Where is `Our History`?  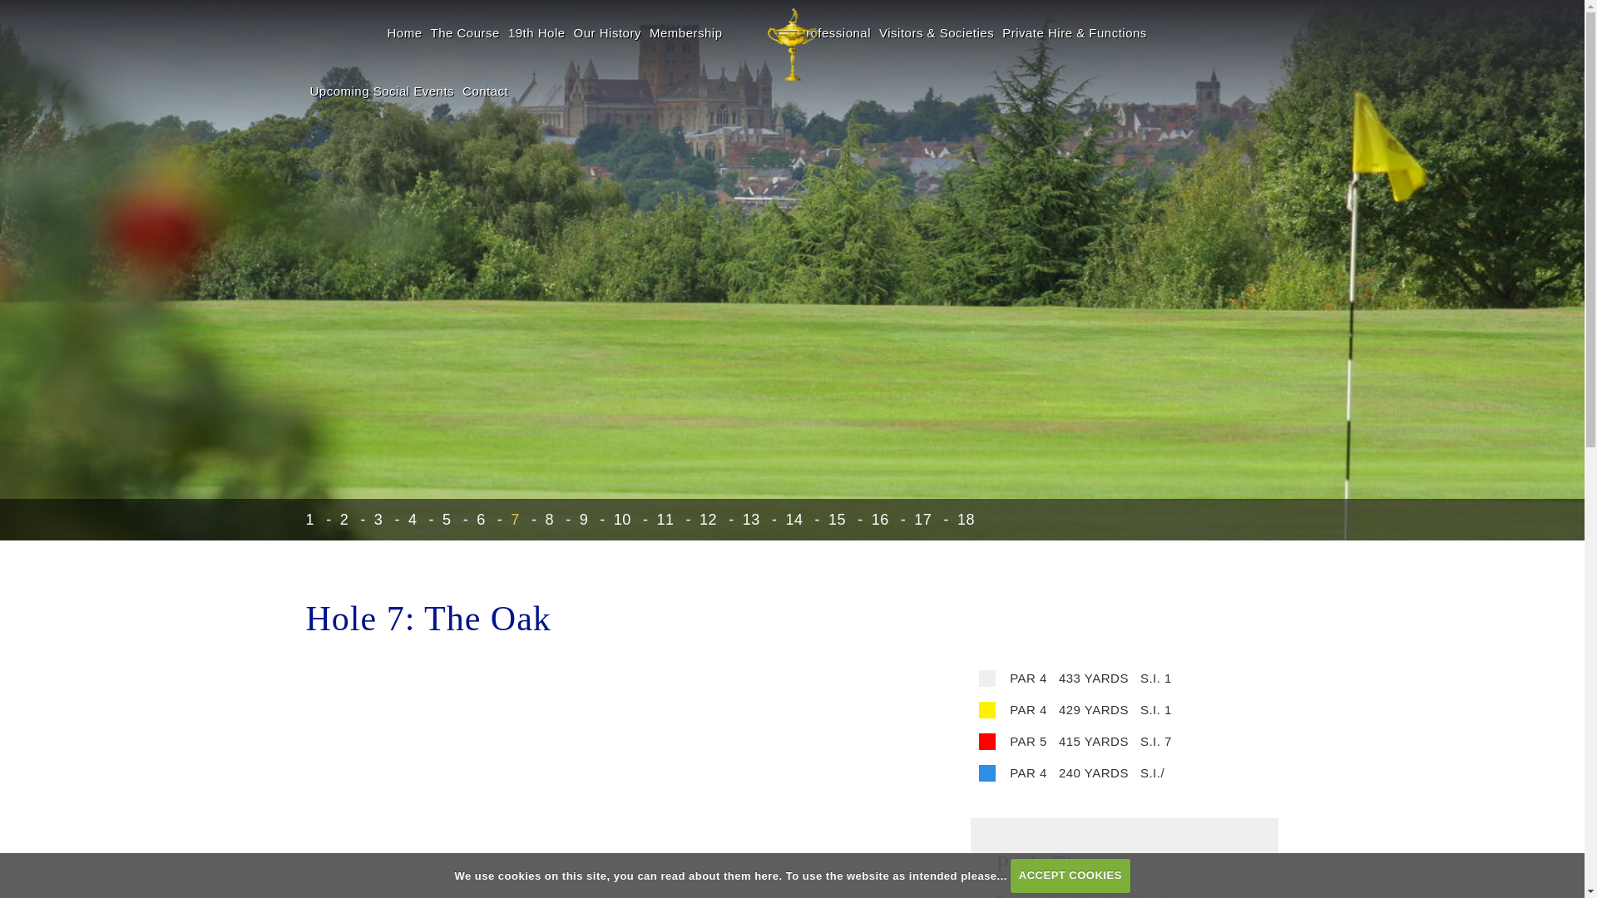
Our History is located at coordinates (607, 29).